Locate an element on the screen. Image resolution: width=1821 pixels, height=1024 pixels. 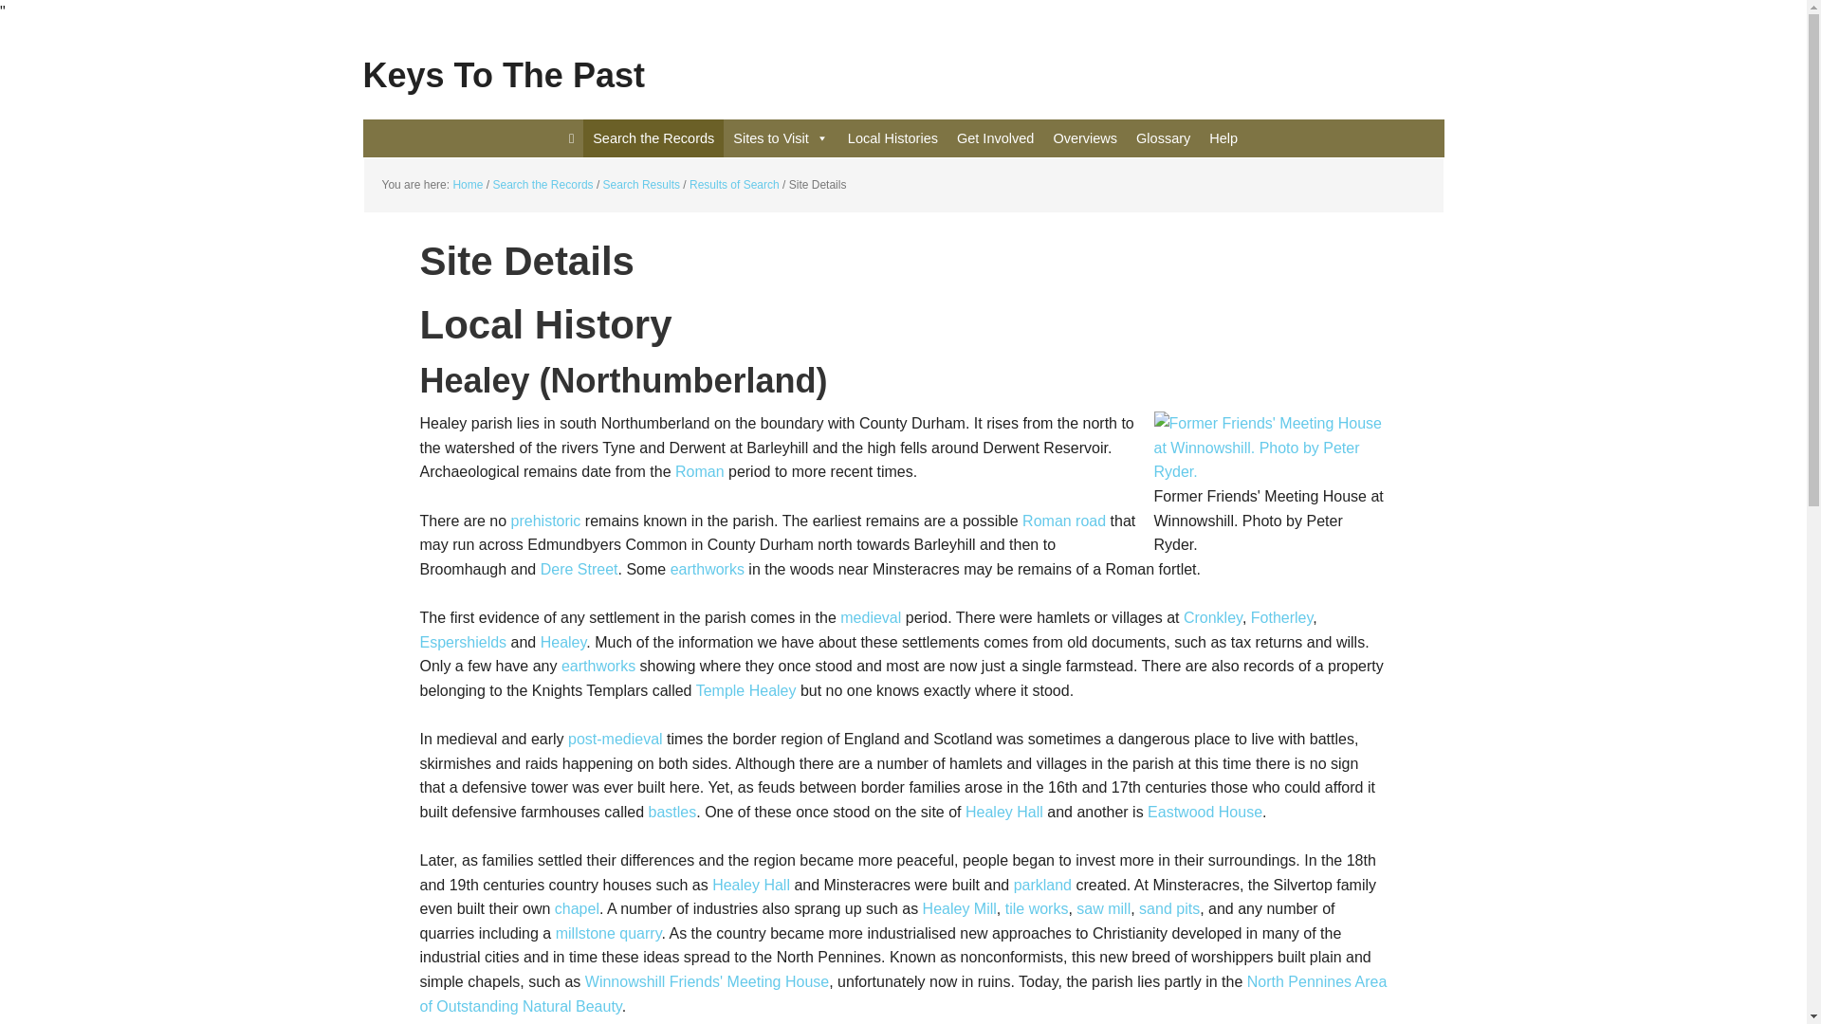
earthworks is located at coordinates (708, 569).